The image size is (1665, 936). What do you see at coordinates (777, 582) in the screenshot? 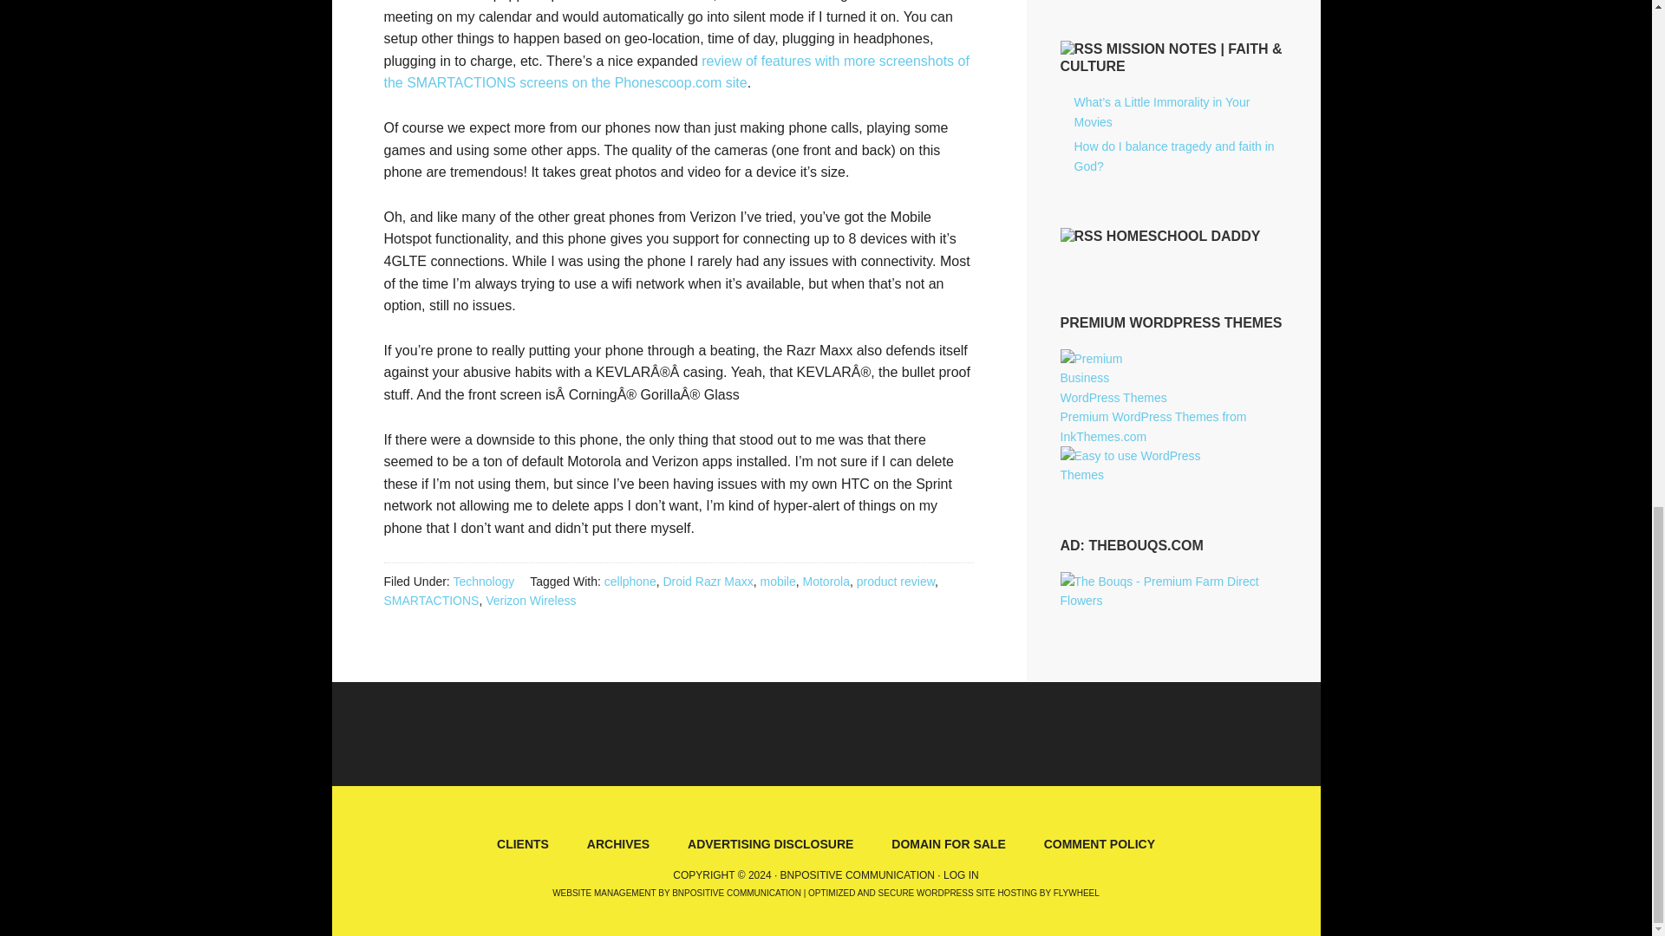
I see `mobile` at bounding box center [777, 582].